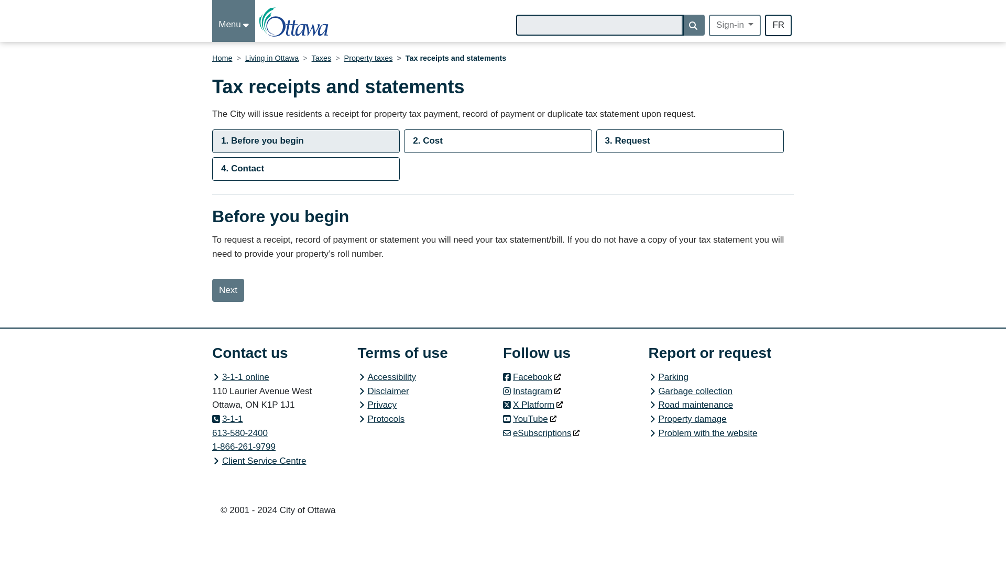 The image size is (1006, 566). Describe the element at coordinates (227, 418) in the screenshot. I see `3-1-1` at that location.